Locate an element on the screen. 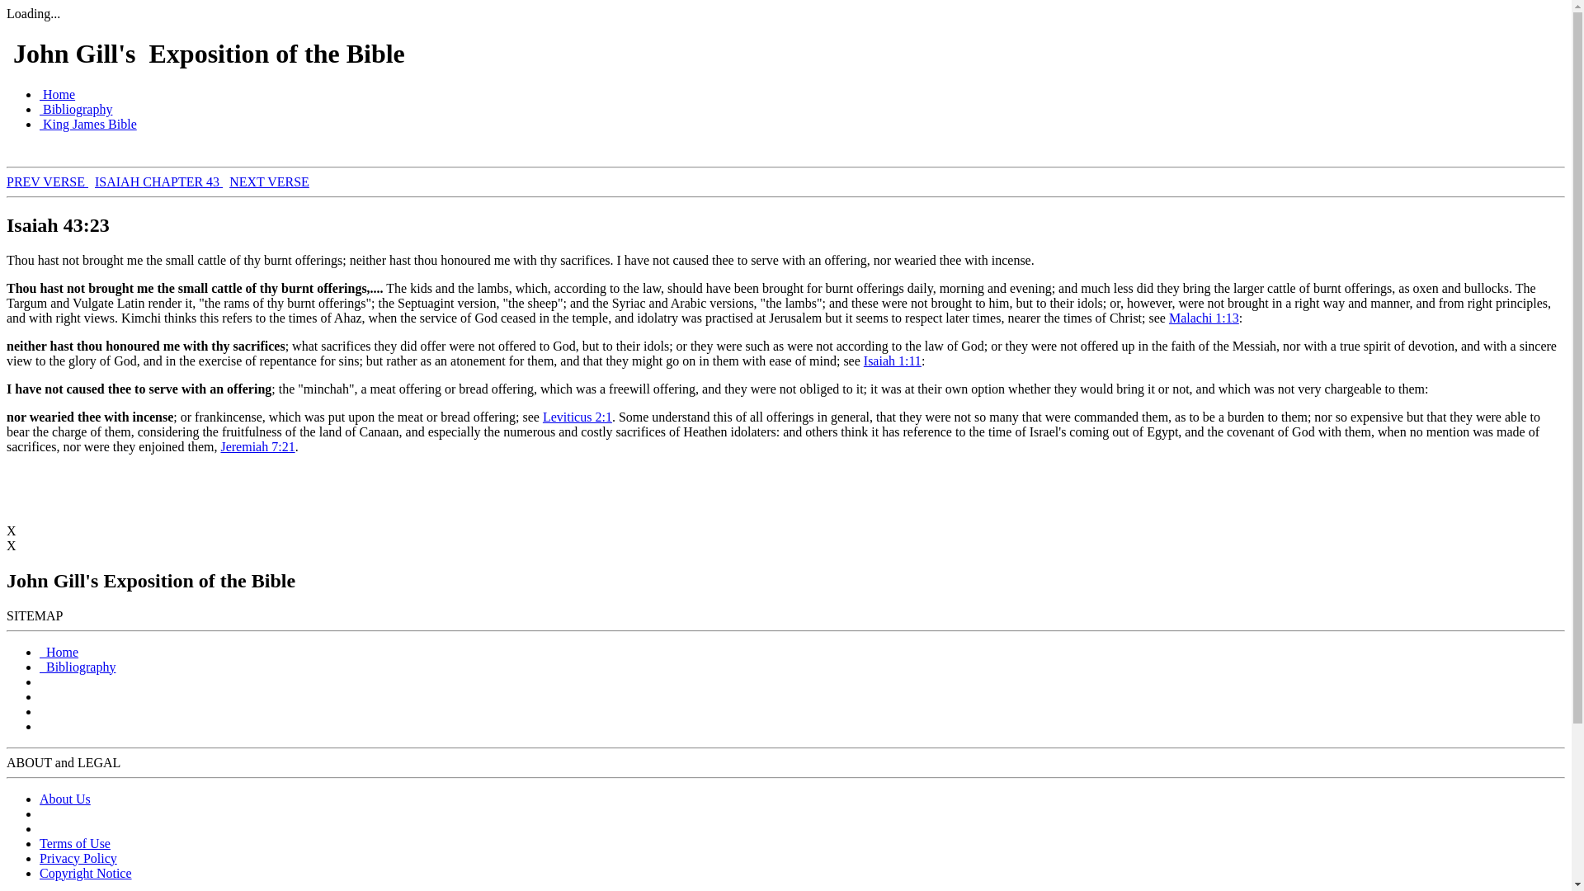   Bibliography is located at coordinates (76, 109).